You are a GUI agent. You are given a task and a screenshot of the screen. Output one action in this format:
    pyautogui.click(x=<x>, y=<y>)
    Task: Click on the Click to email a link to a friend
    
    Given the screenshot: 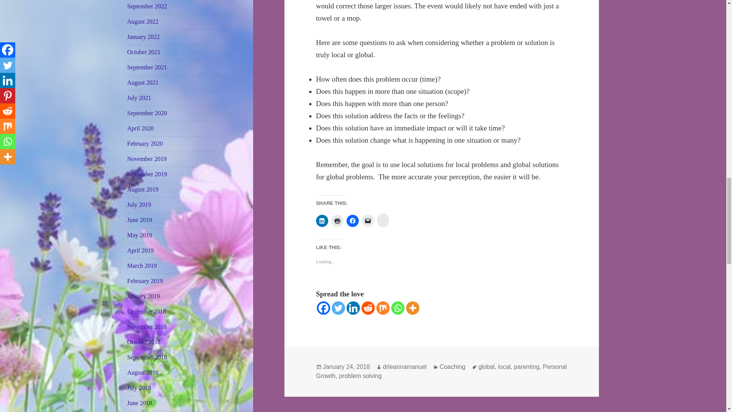 What is the action you would take?
    pyautogui.click(x=368, y=220)
    